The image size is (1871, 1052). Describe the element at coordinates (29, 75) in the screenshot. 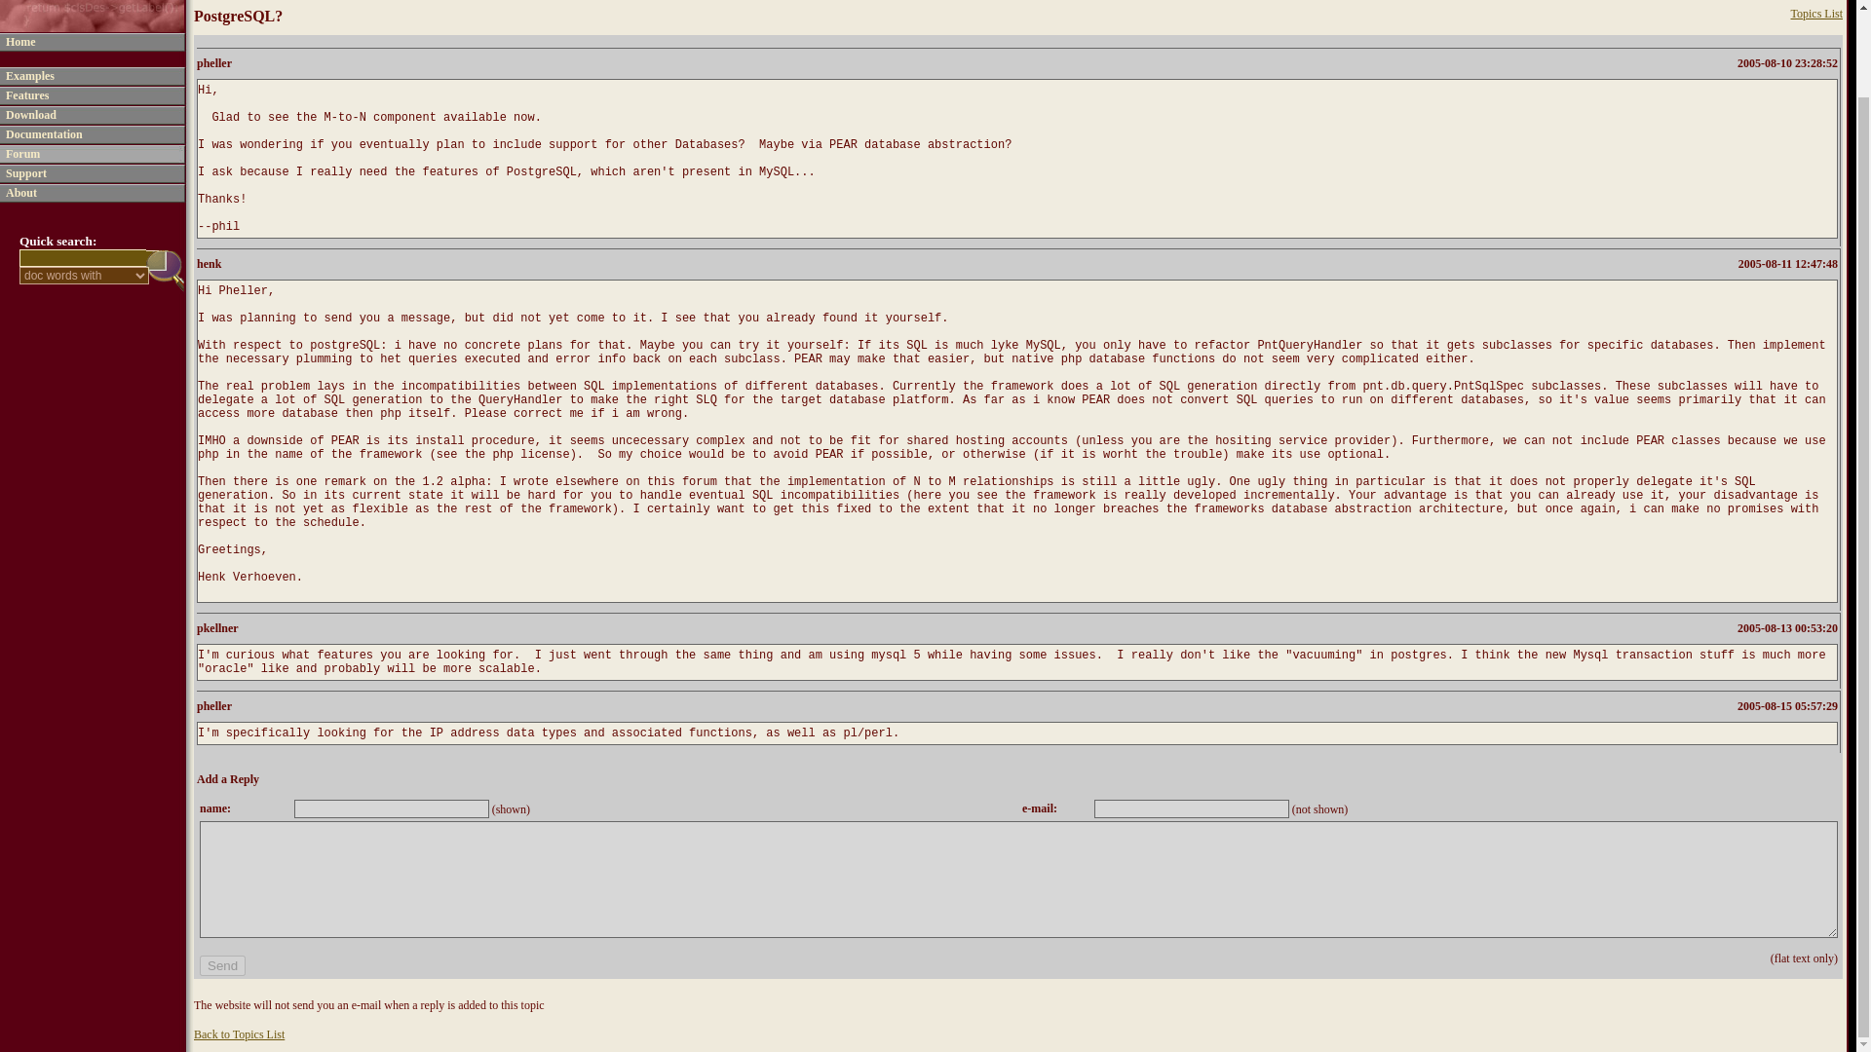

I see `Examples` at that location.